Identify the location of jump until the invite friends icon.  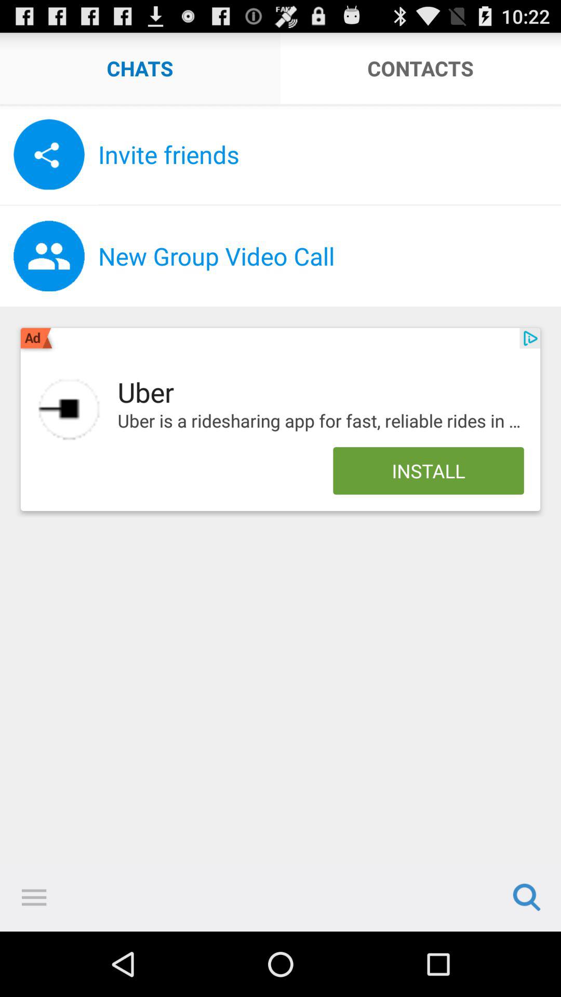
(329, 154).